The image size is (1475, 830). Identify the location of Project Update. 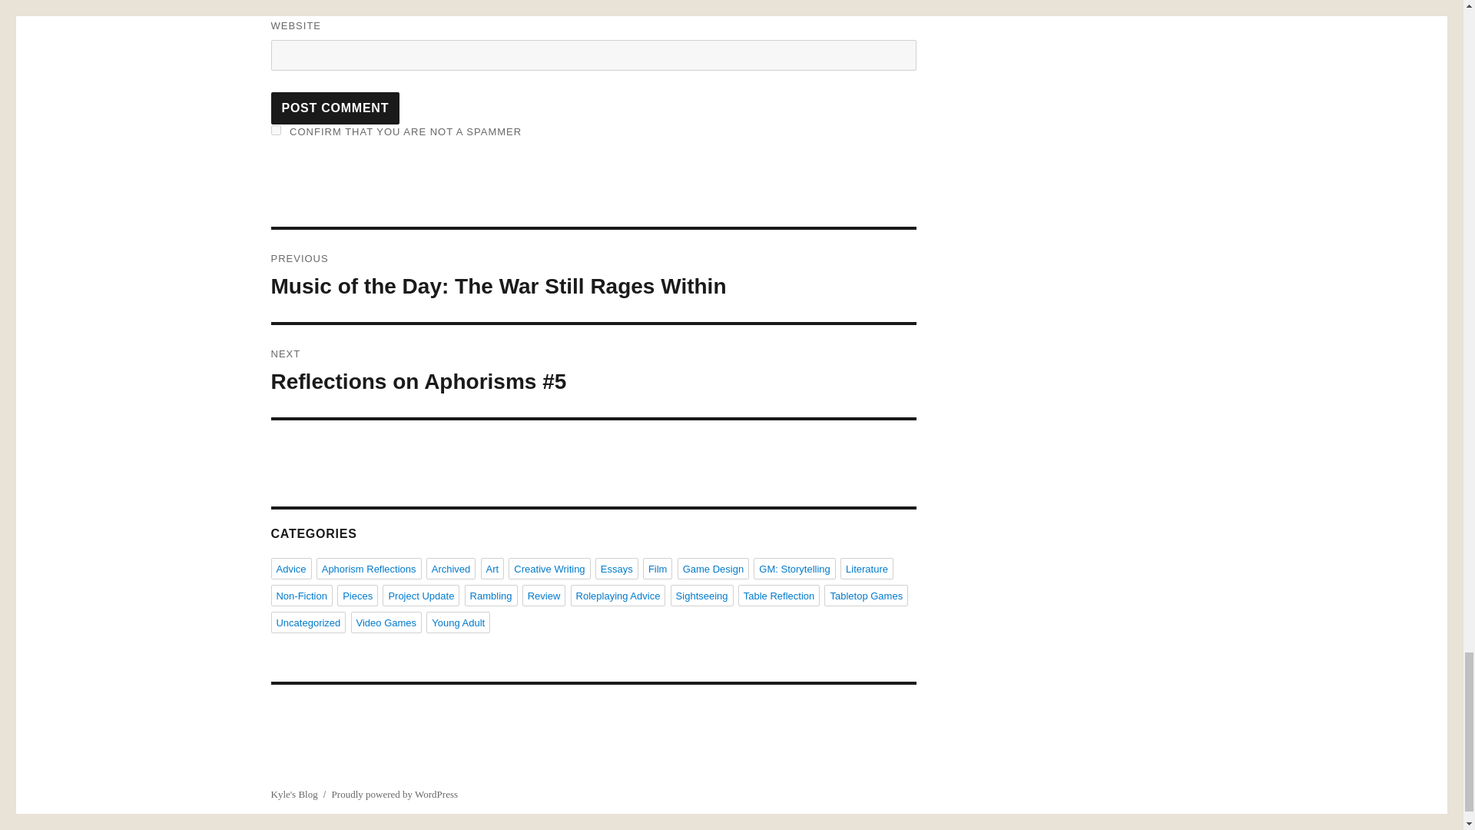
(420, 596).